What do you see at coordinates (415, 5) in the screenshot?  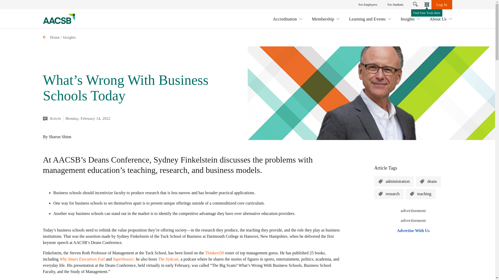 I see `Site search` at bounding box center [415, 5].